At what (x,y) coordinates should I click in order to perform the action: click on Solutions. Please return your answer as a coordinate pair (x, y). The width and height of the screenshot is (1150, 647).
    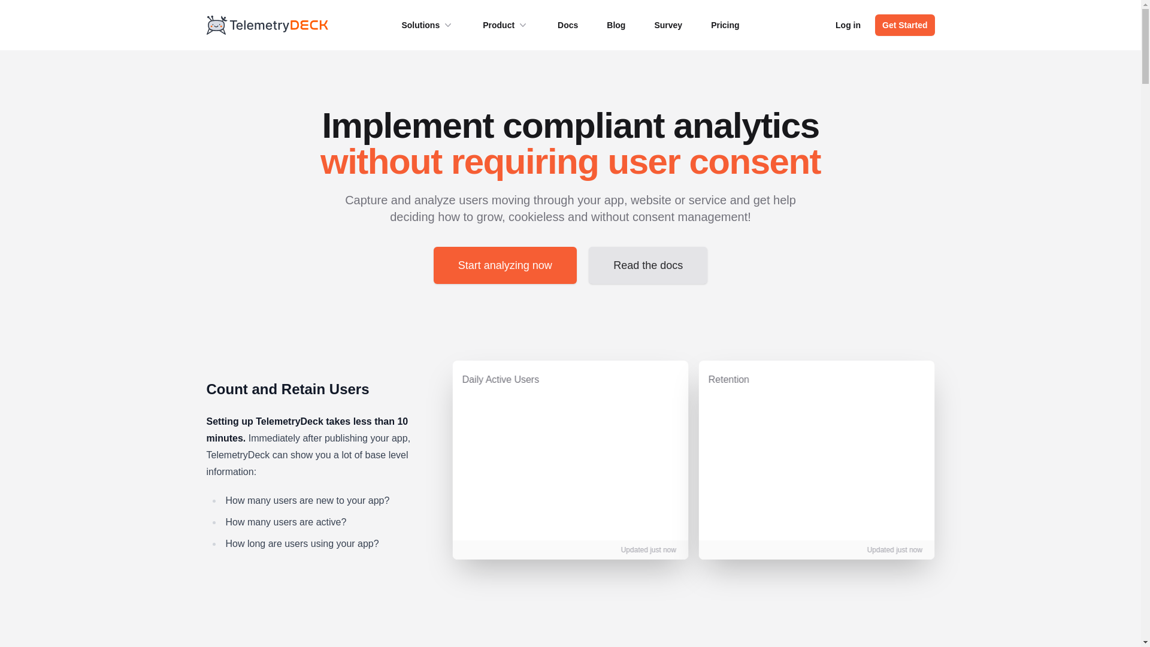
    Looking at the image, I should click on (428, 25).